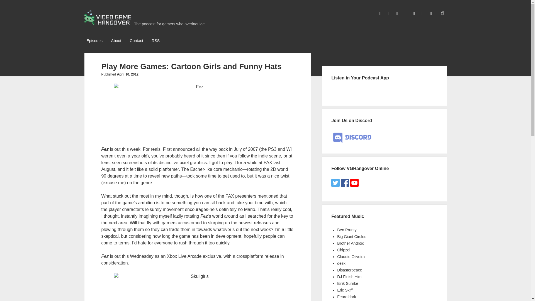 Image resolution: width=535 pixels, height=301 pixels. Describe the element at coordinates (344, 250) in the screenshot. I see `Chipzel` at that location.